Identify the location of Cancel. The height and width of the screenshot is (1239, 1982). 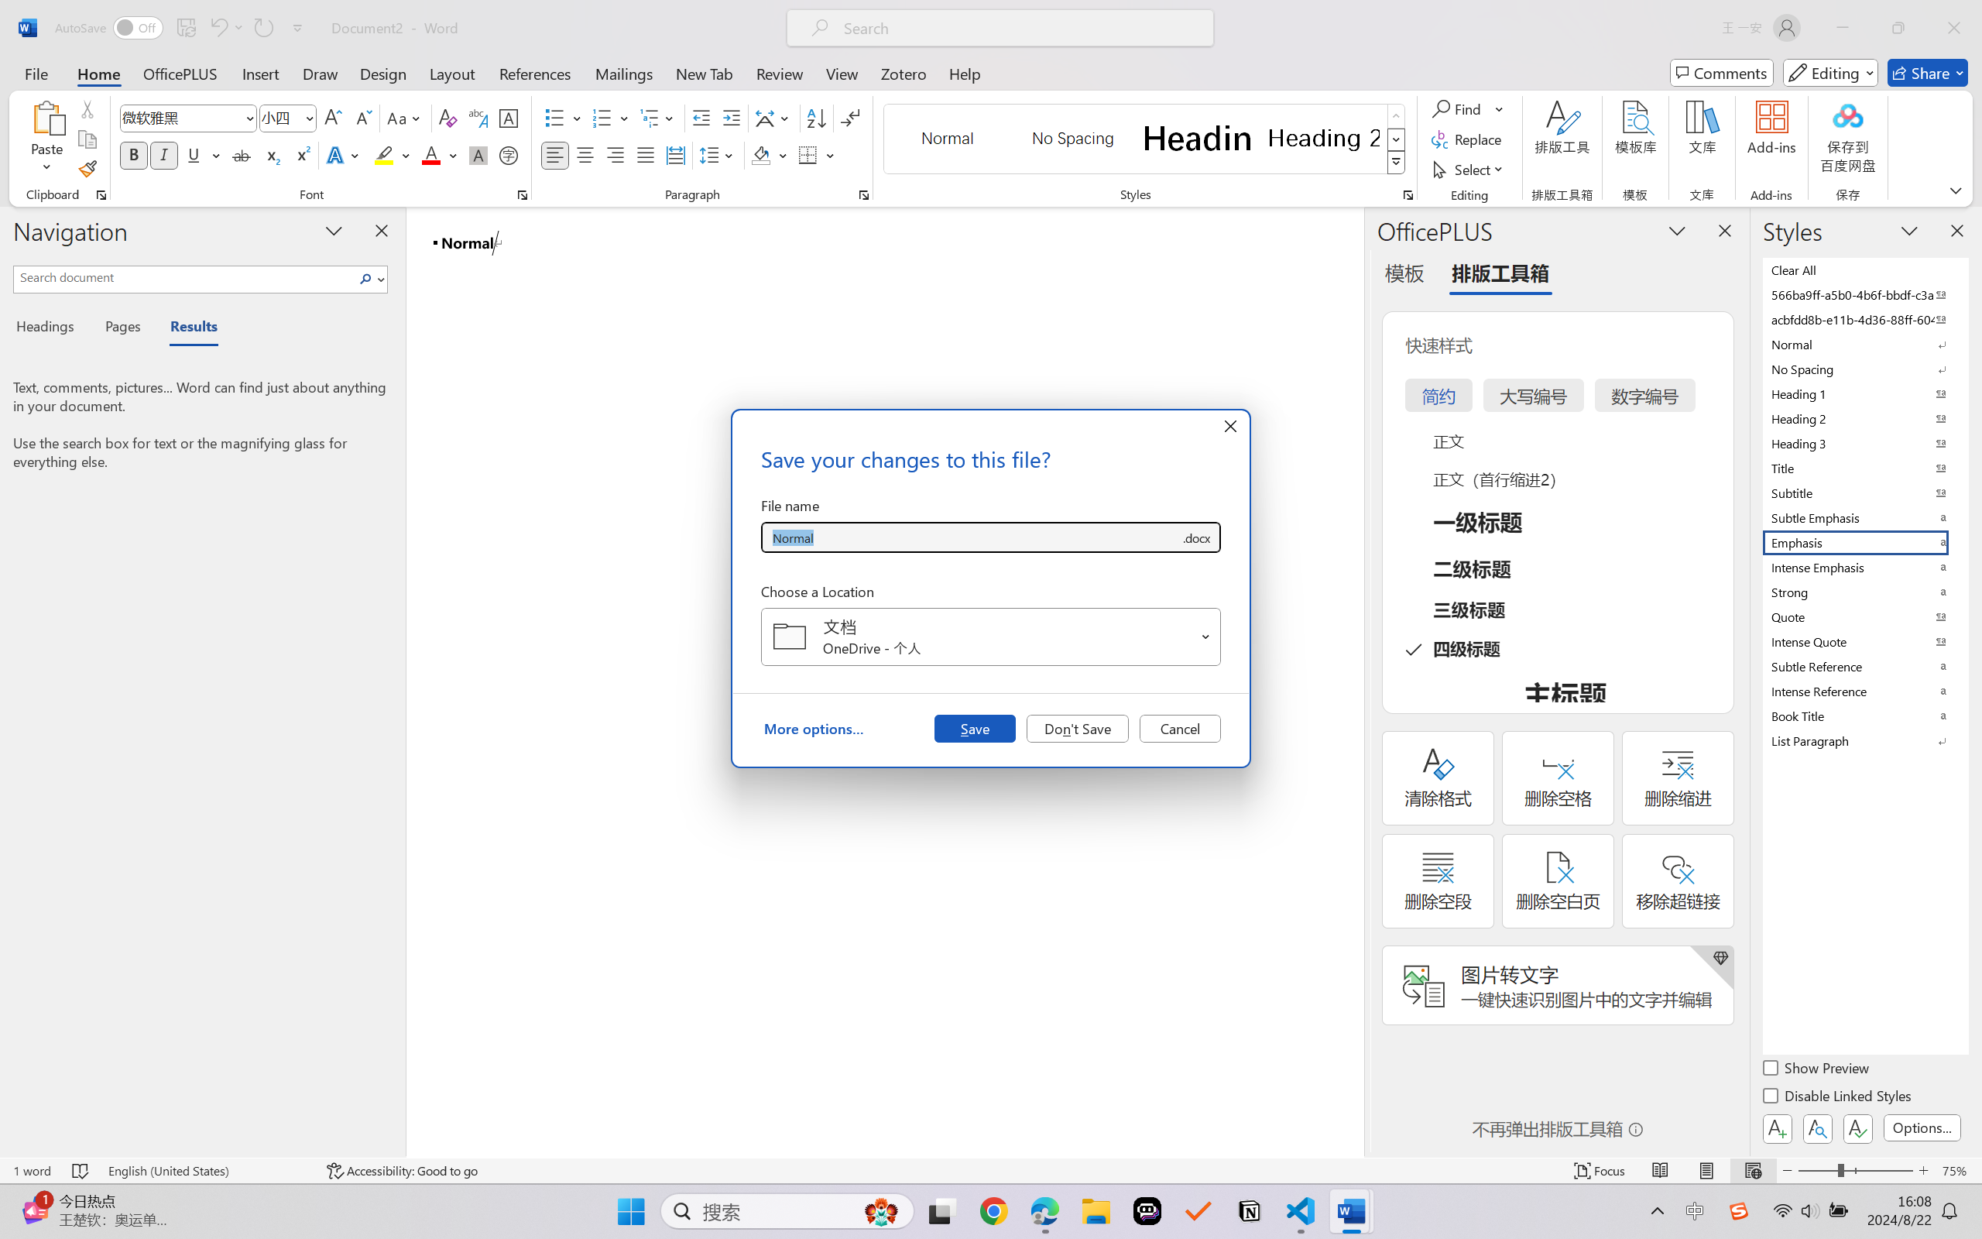
(1180, 728).